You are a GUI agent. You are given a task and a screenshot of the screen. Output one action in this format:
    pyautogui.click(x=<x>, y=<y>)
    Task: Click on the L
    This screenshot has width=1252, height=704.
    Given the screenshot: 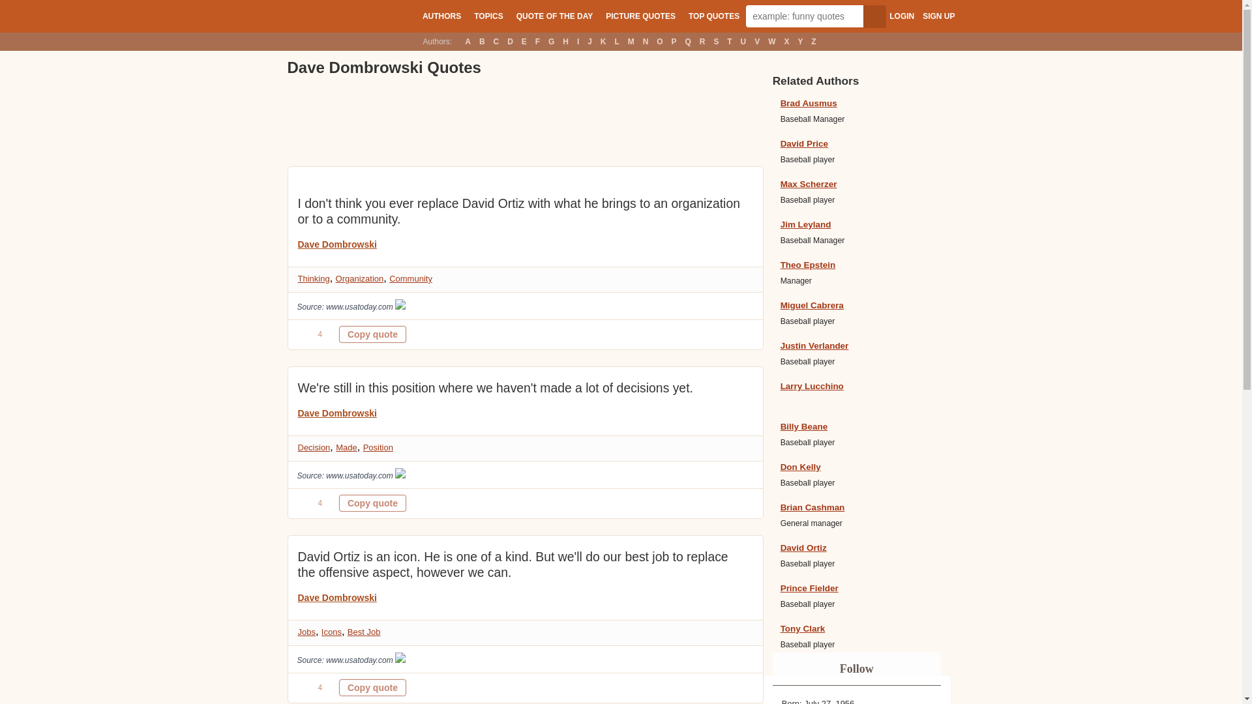 What is the action you would take?
    pyautogui.click(x=617, y=41)
    